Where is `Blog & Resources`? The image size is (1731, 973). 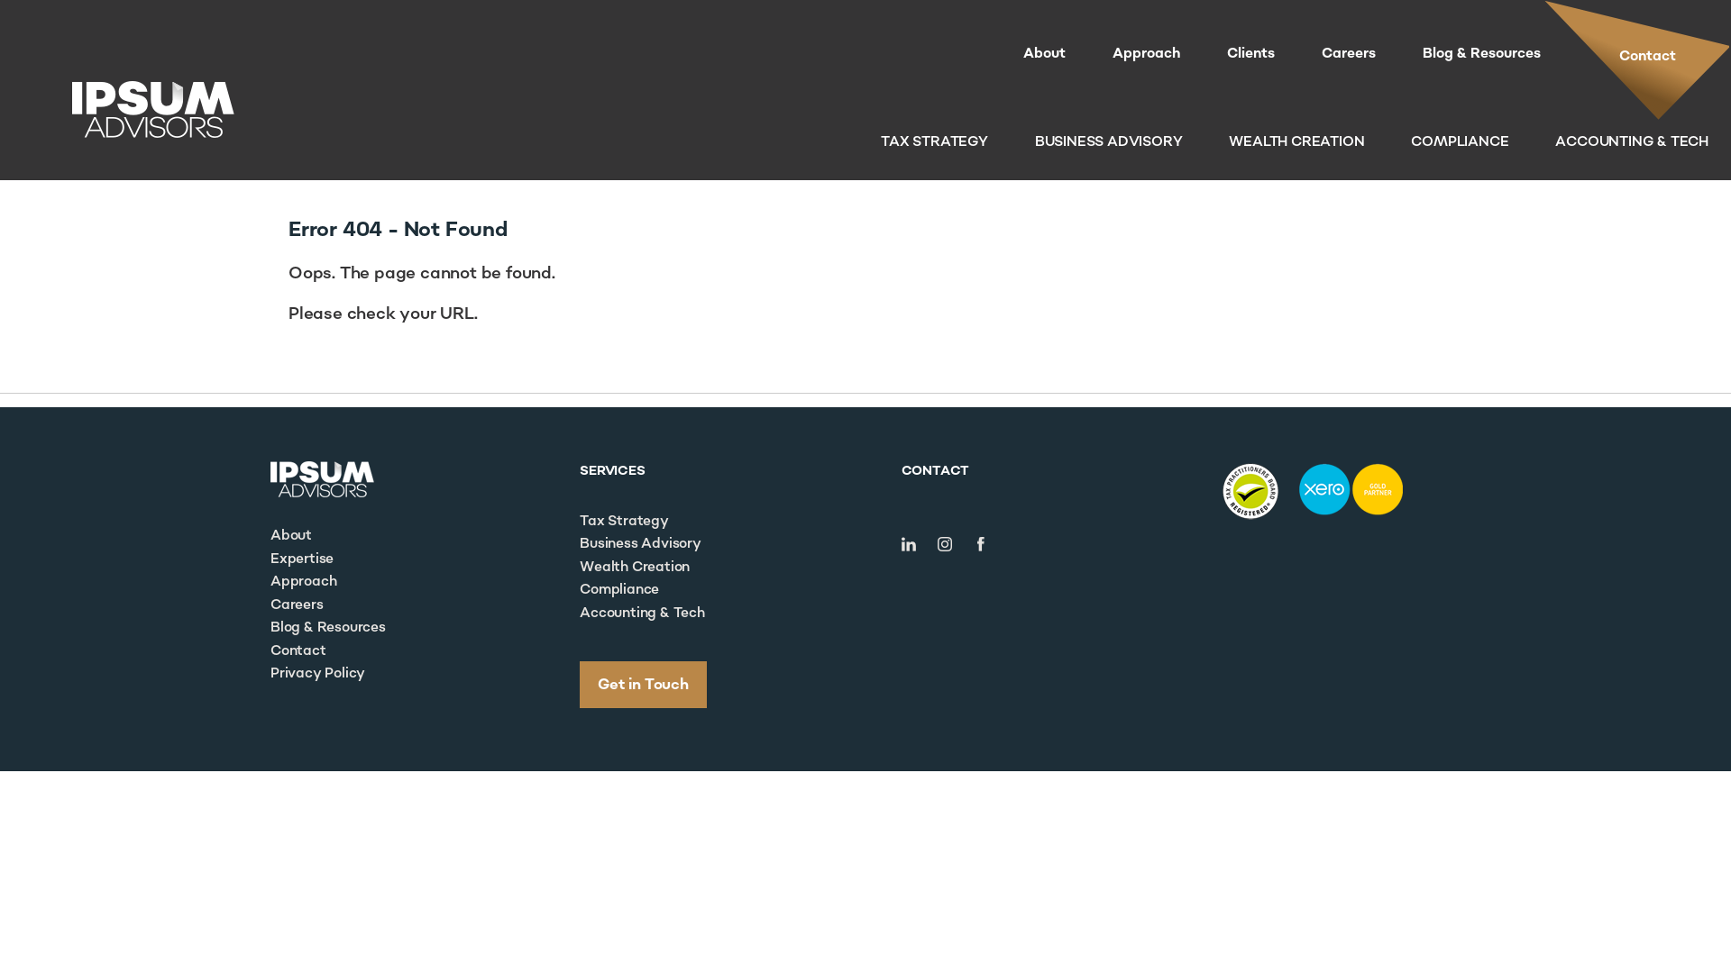 Blog & Resources is located at coordinates (1482, 54).